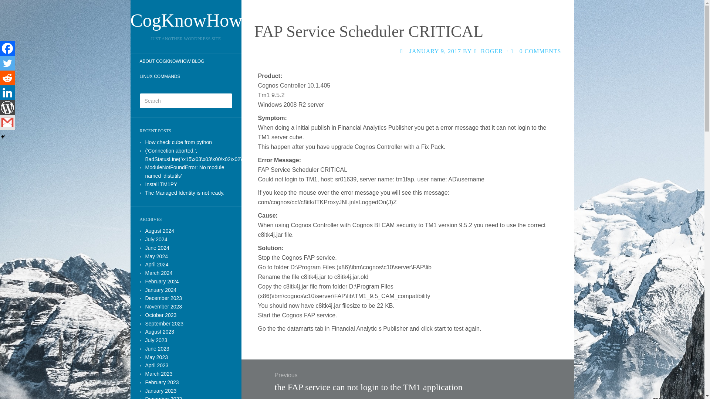  Describe the element at coordinates (11, 5) in the screenshot. I see `Search` at that location.